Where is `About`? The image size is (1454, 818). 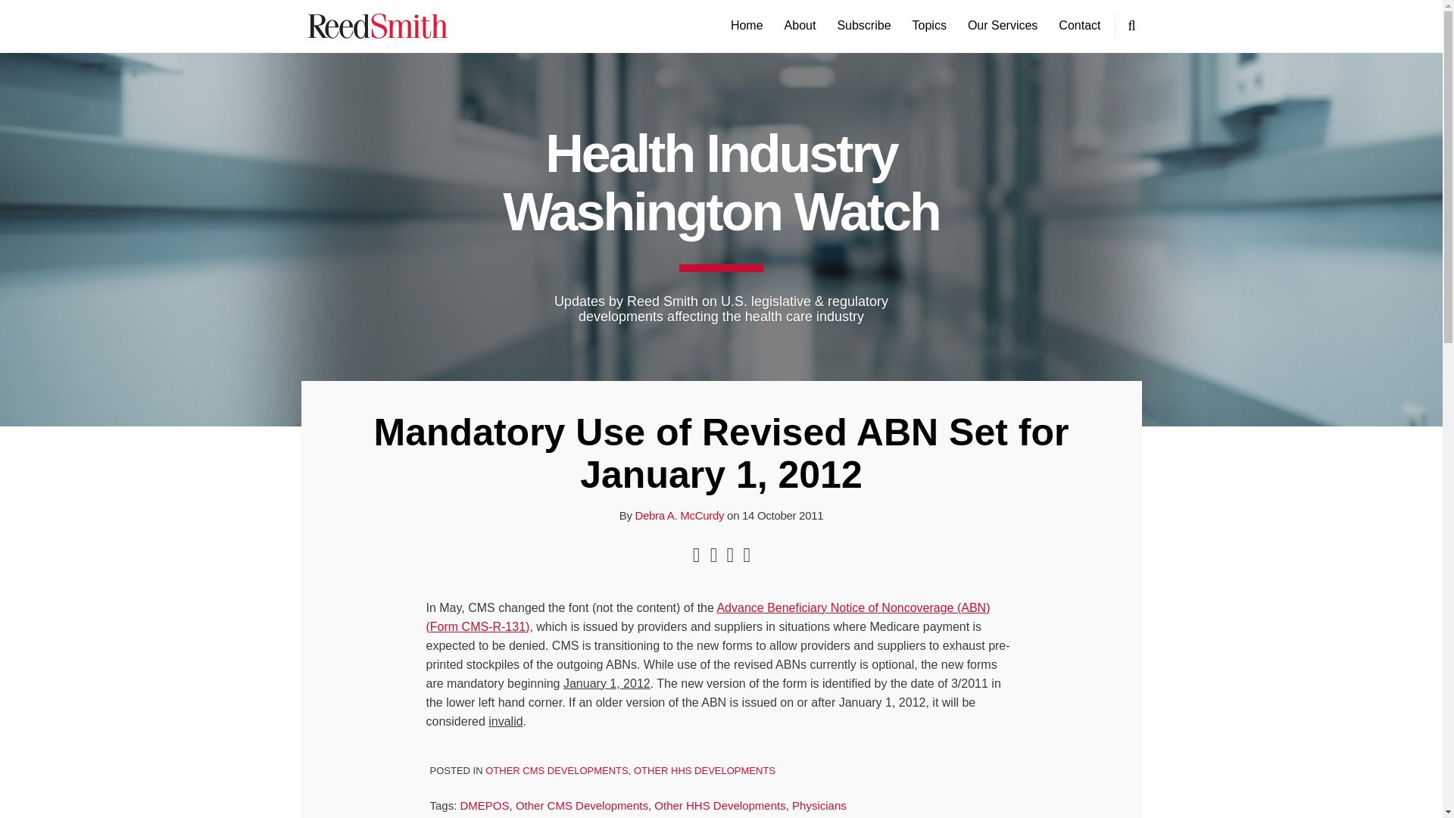 About is located at coordinates (800, 26).